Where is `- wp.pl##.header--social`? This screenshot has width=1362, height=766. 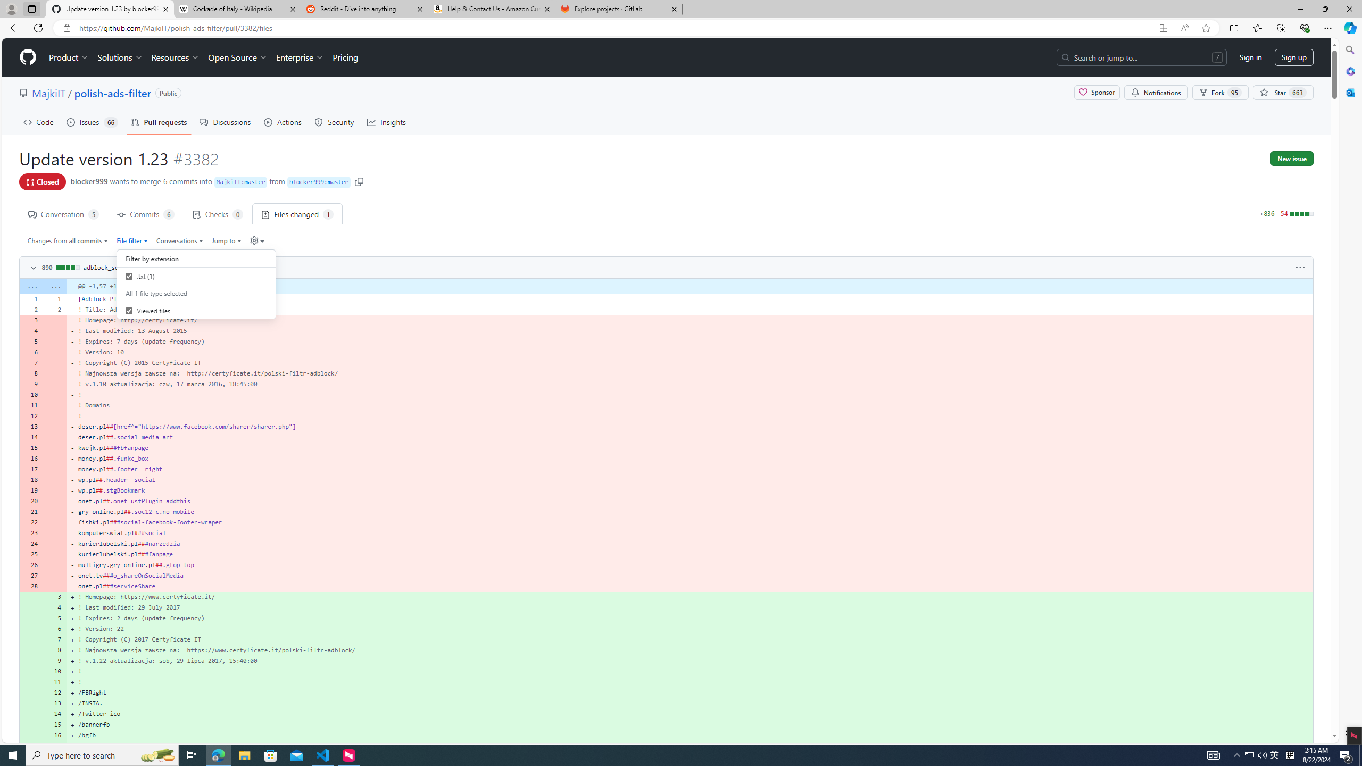 - wp.pl##.header--social is located at coordinates (690, 479).